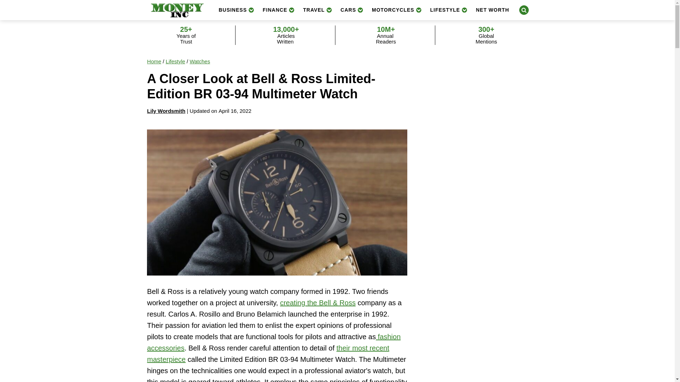 This screenshot has width=680, height=382. What do you see at coordinates (278, 10) in the screenshot?
I see `FINANCE` at bounding box center [278, 10].